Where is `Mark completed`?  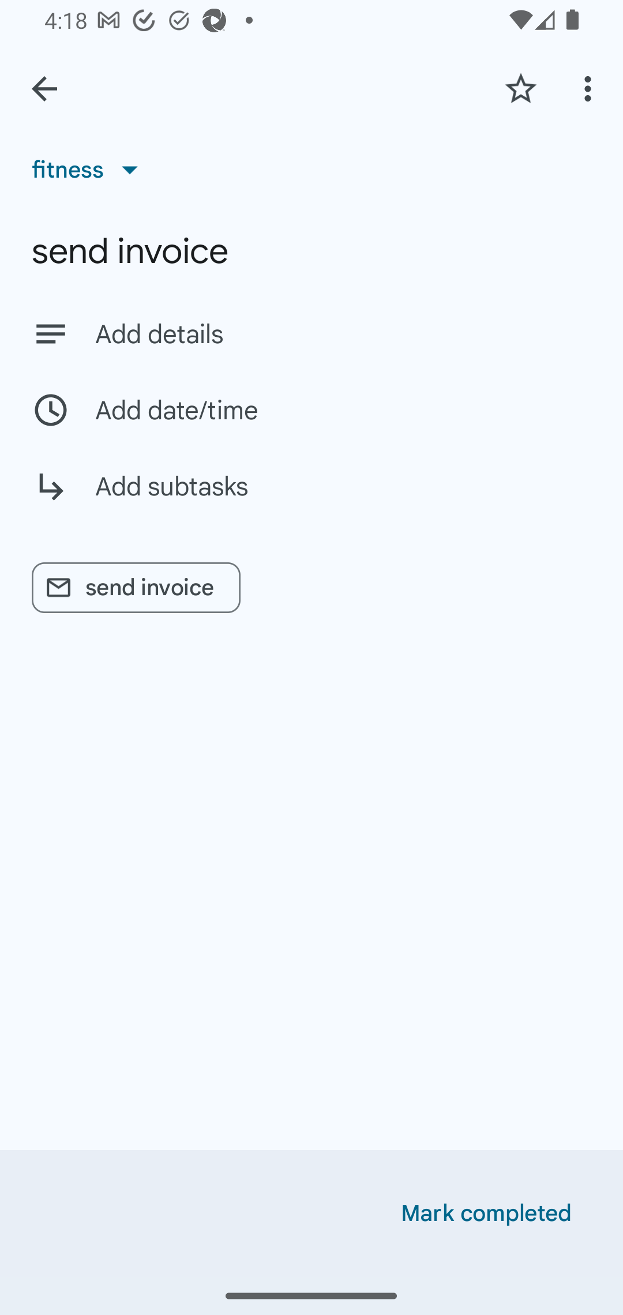
Mark completed is located at coordinates (486, 1213).